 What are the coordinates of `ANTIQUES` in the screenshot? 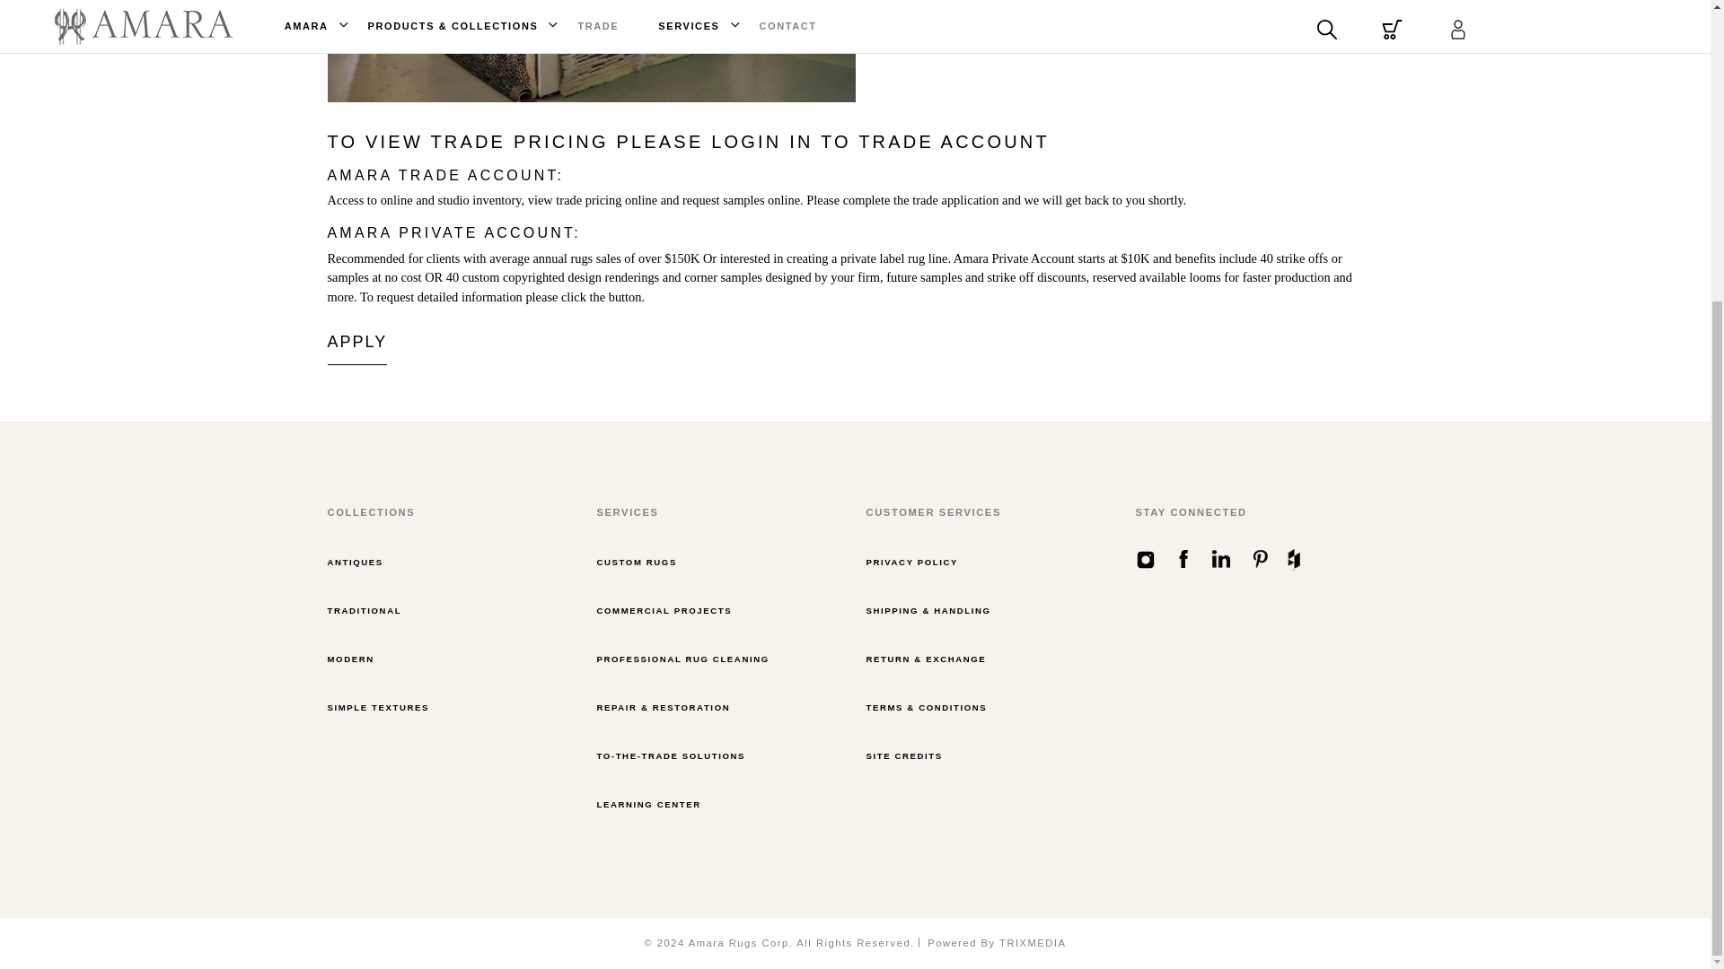 It's located at (355, 562).